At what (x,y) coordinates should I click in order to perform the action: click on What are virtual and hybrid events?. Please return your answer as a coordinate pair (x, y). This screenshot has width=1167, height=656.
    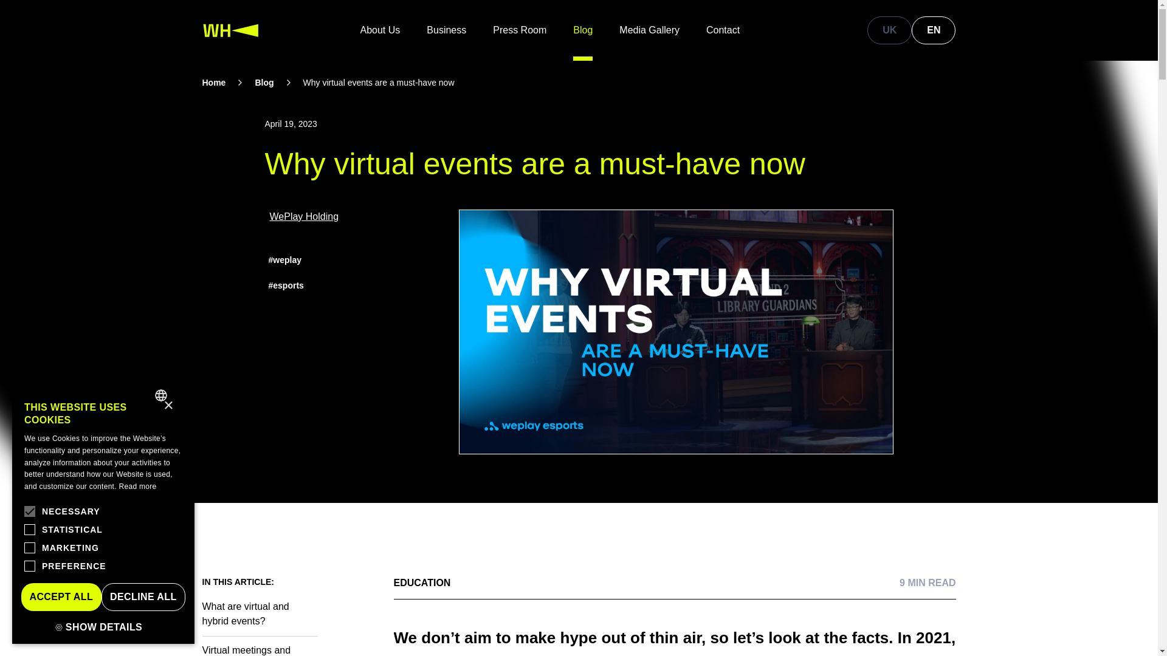
    Looking at the image, I should click on (260, 613).